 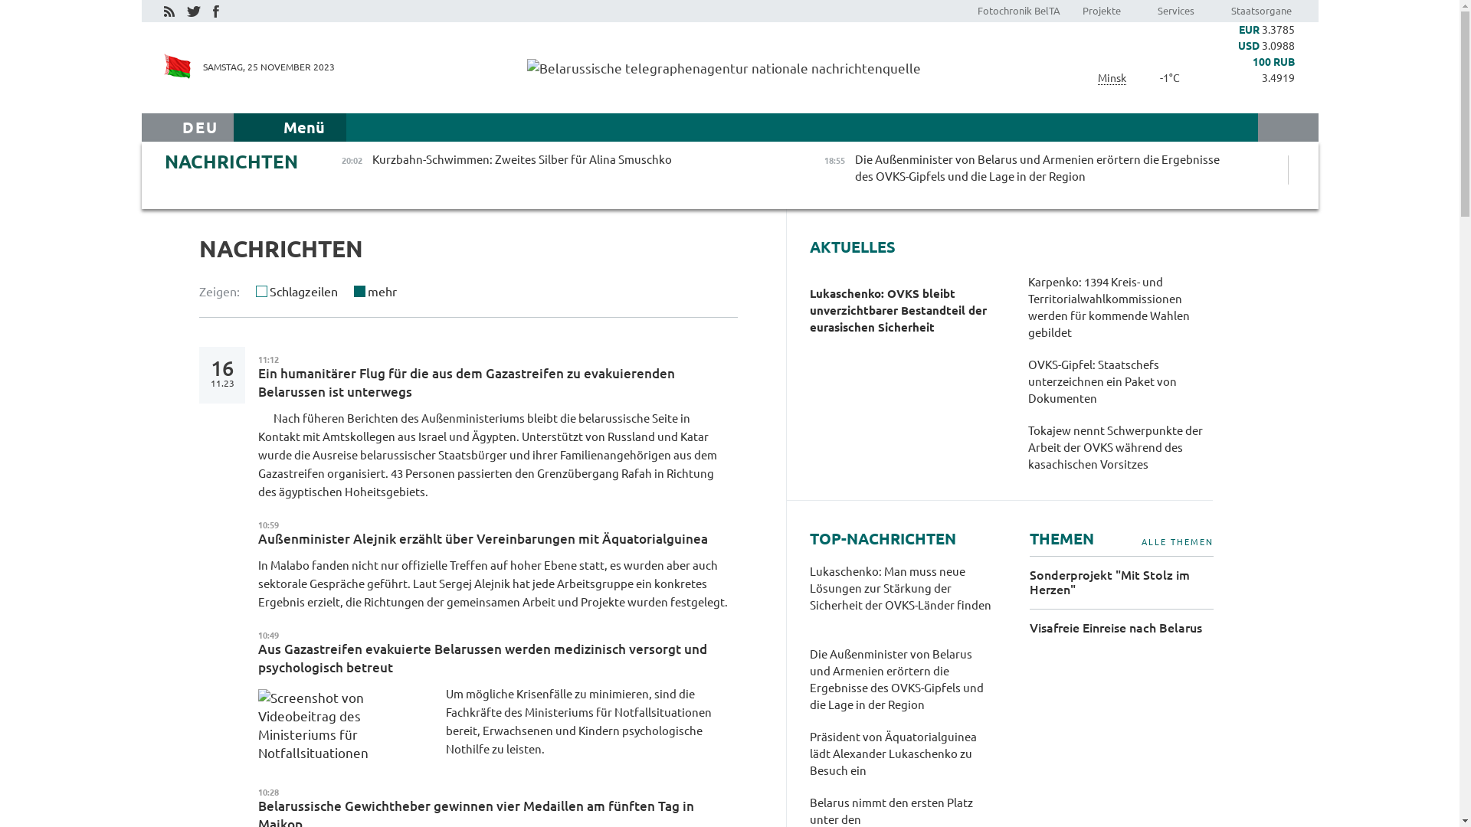 I want to click on ALLE THEMEN, so click(x=1178, y=542).